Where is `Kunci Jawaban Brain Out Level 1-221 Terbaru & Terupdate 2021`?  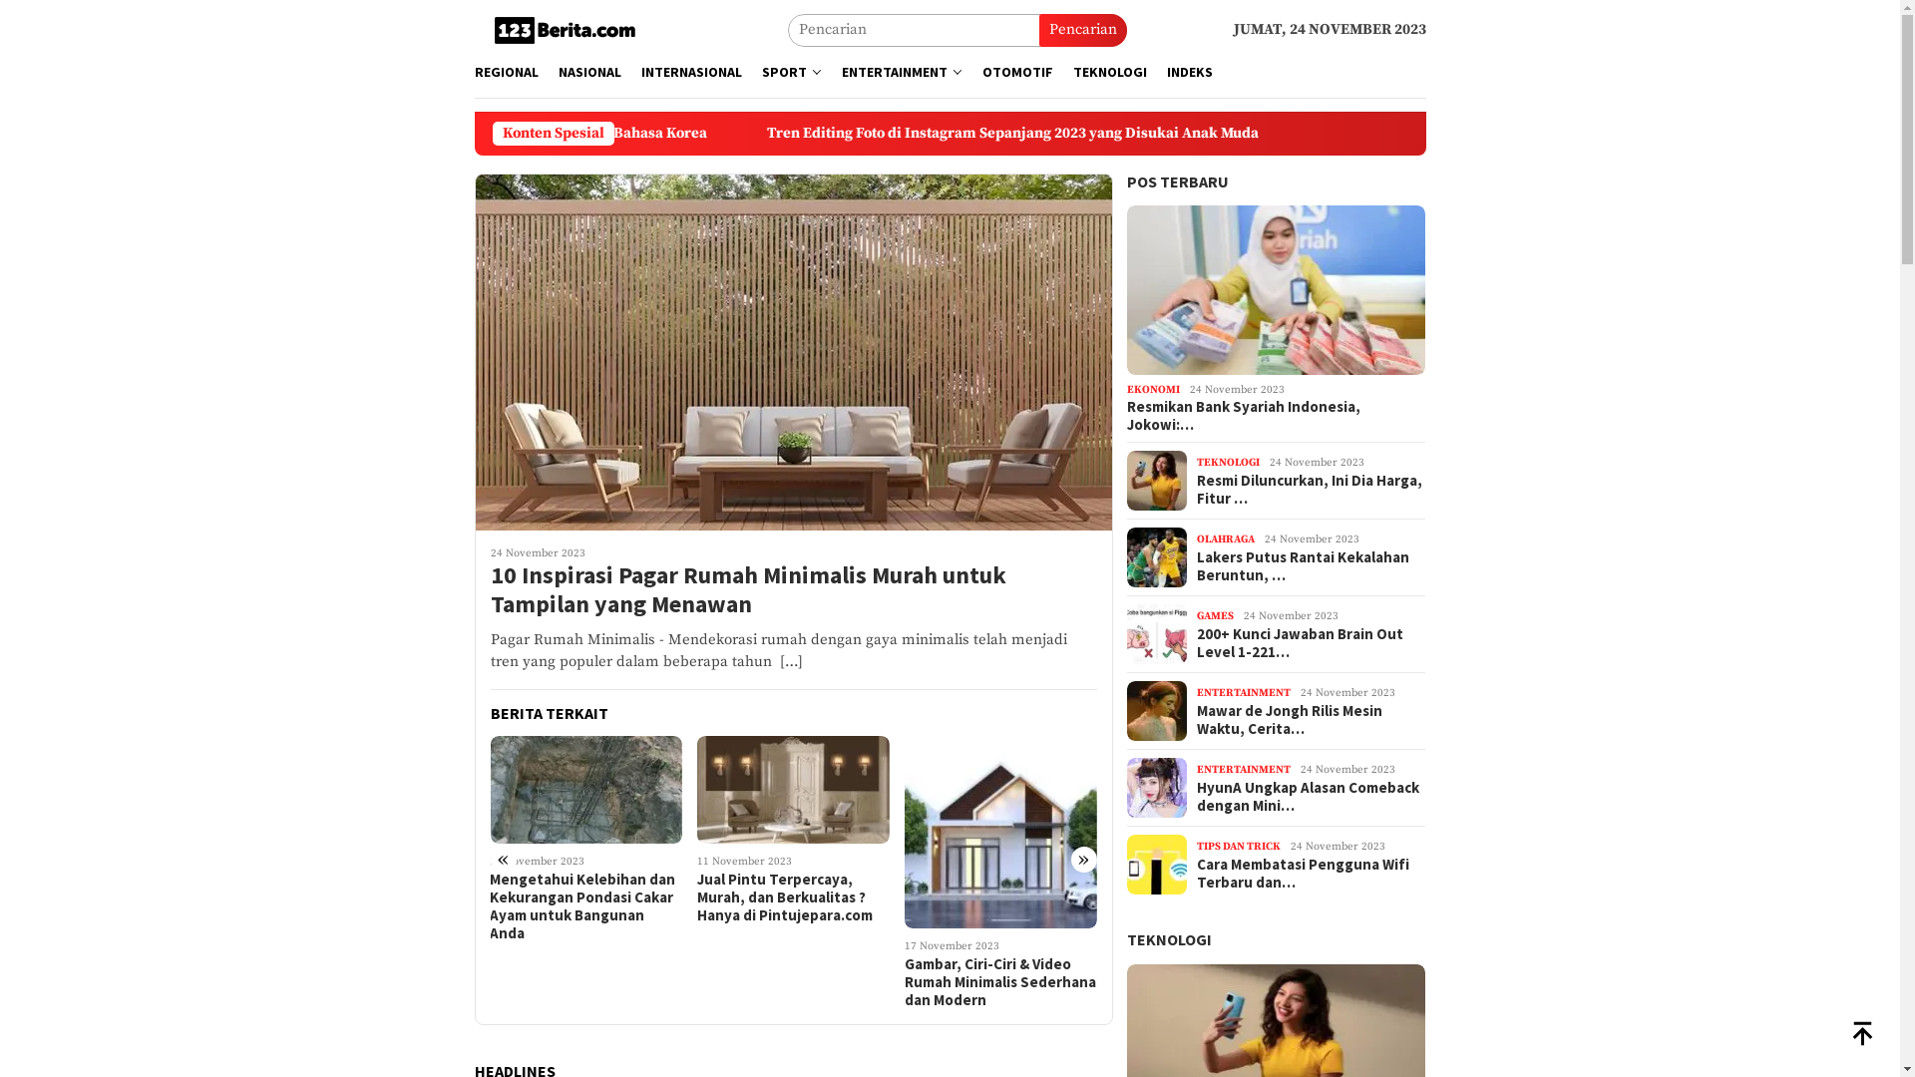
Kunci Jawaban Brain Out Level 1-221 Terbaru & Terupdate 2021 is located at coordinates (1157, 634).